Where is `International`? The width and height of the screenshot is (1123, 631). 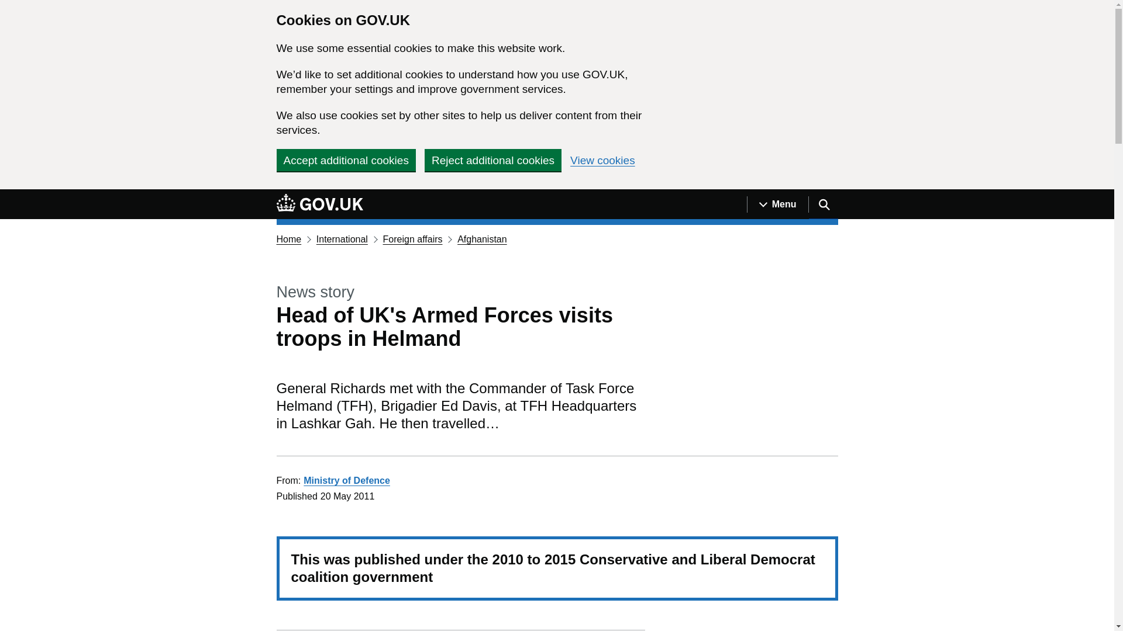 International is located at coordinates (342, 238).